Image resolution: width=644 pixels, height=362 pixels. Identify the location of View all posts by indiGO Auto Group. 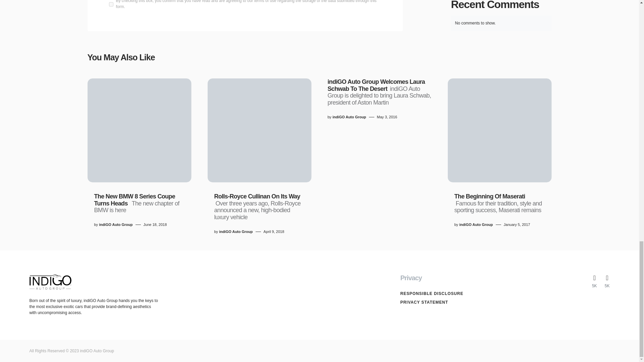
(116, 225).